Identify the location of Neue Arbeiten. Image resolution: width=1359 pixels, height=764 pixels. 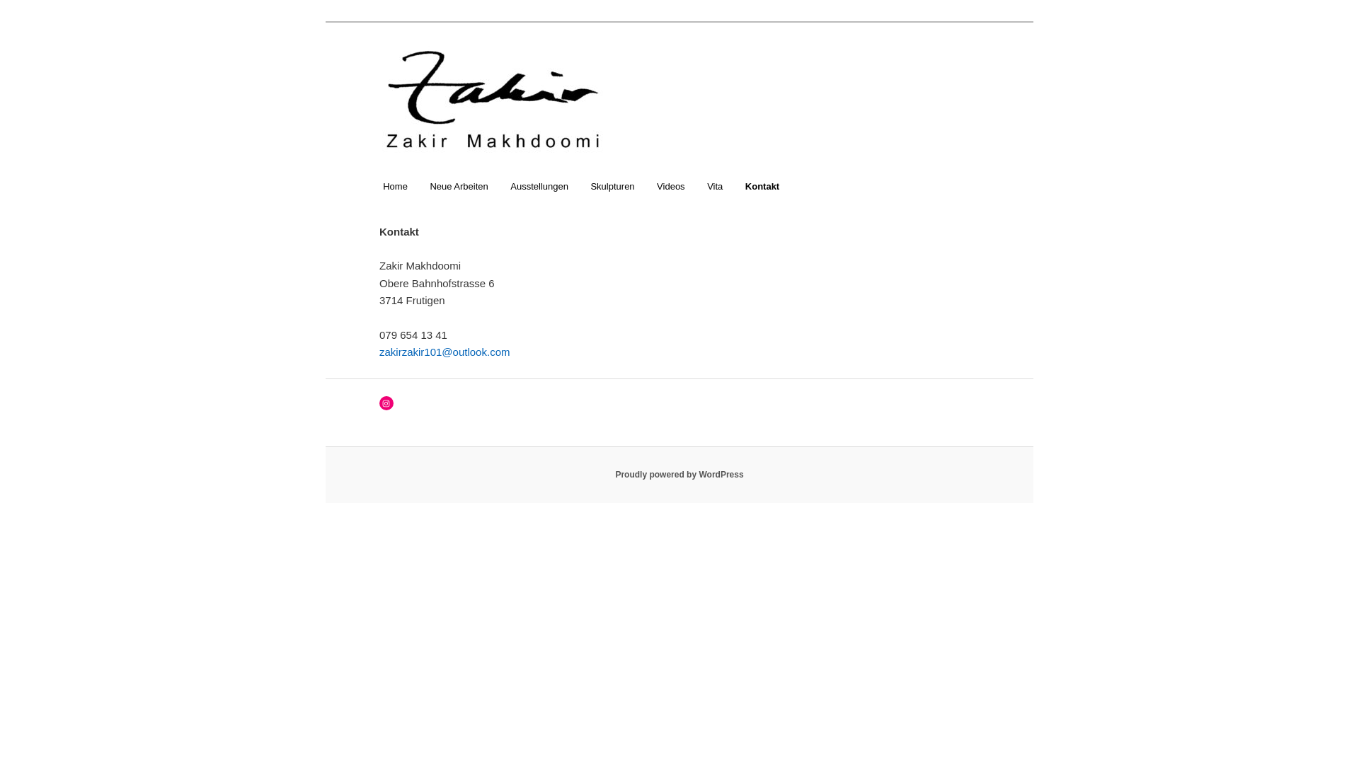
(459, 187).